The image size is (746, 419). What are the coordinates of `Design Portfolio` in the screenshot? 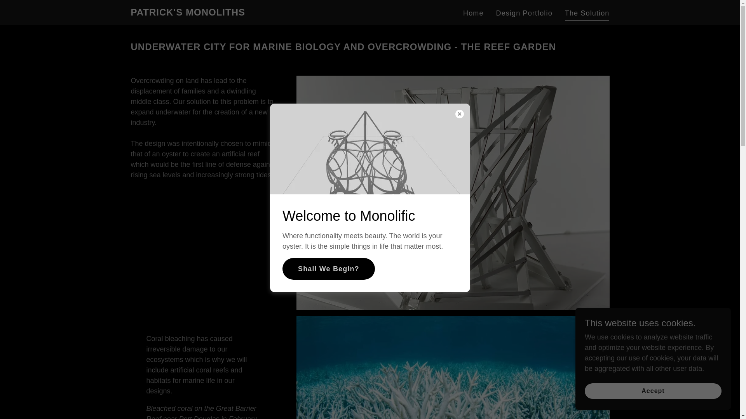 It's located at (525, 13).